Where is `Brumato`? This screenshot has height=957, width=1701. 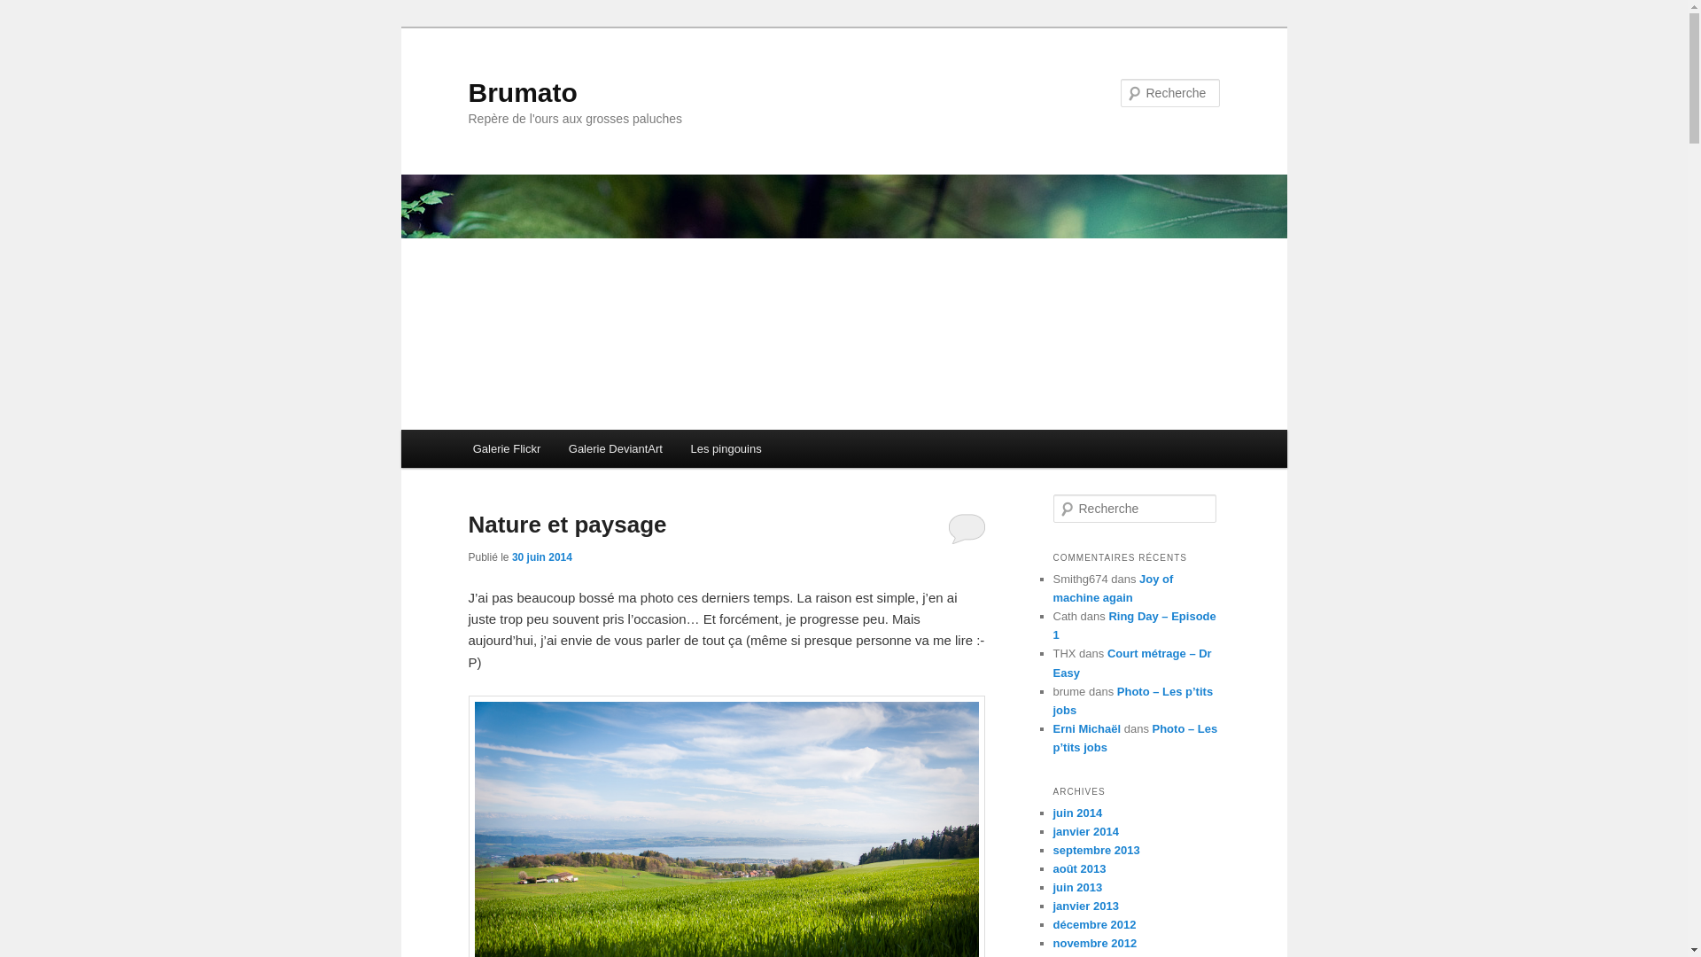 Brumato is located at coordinates (523, 92).